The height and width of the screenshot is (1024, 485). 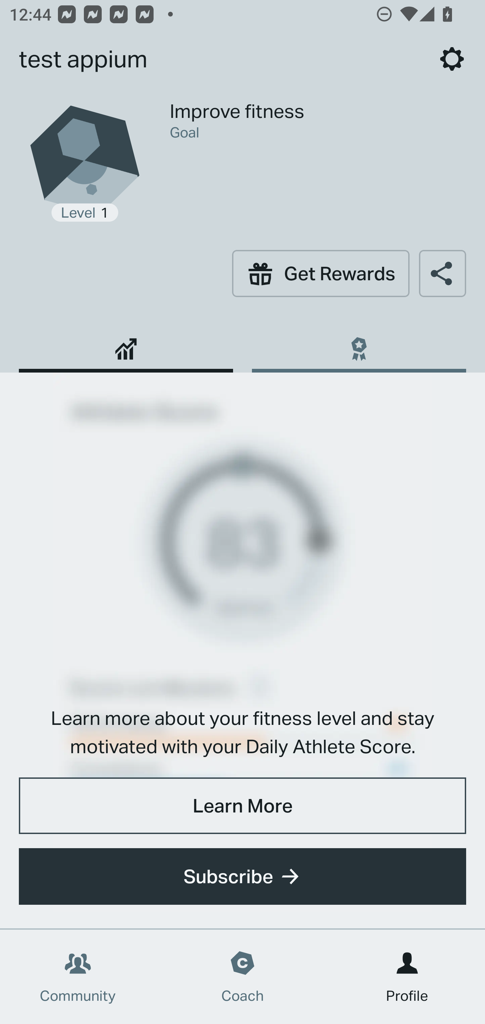 I want to click on Coach, so click(x=243, y=977).